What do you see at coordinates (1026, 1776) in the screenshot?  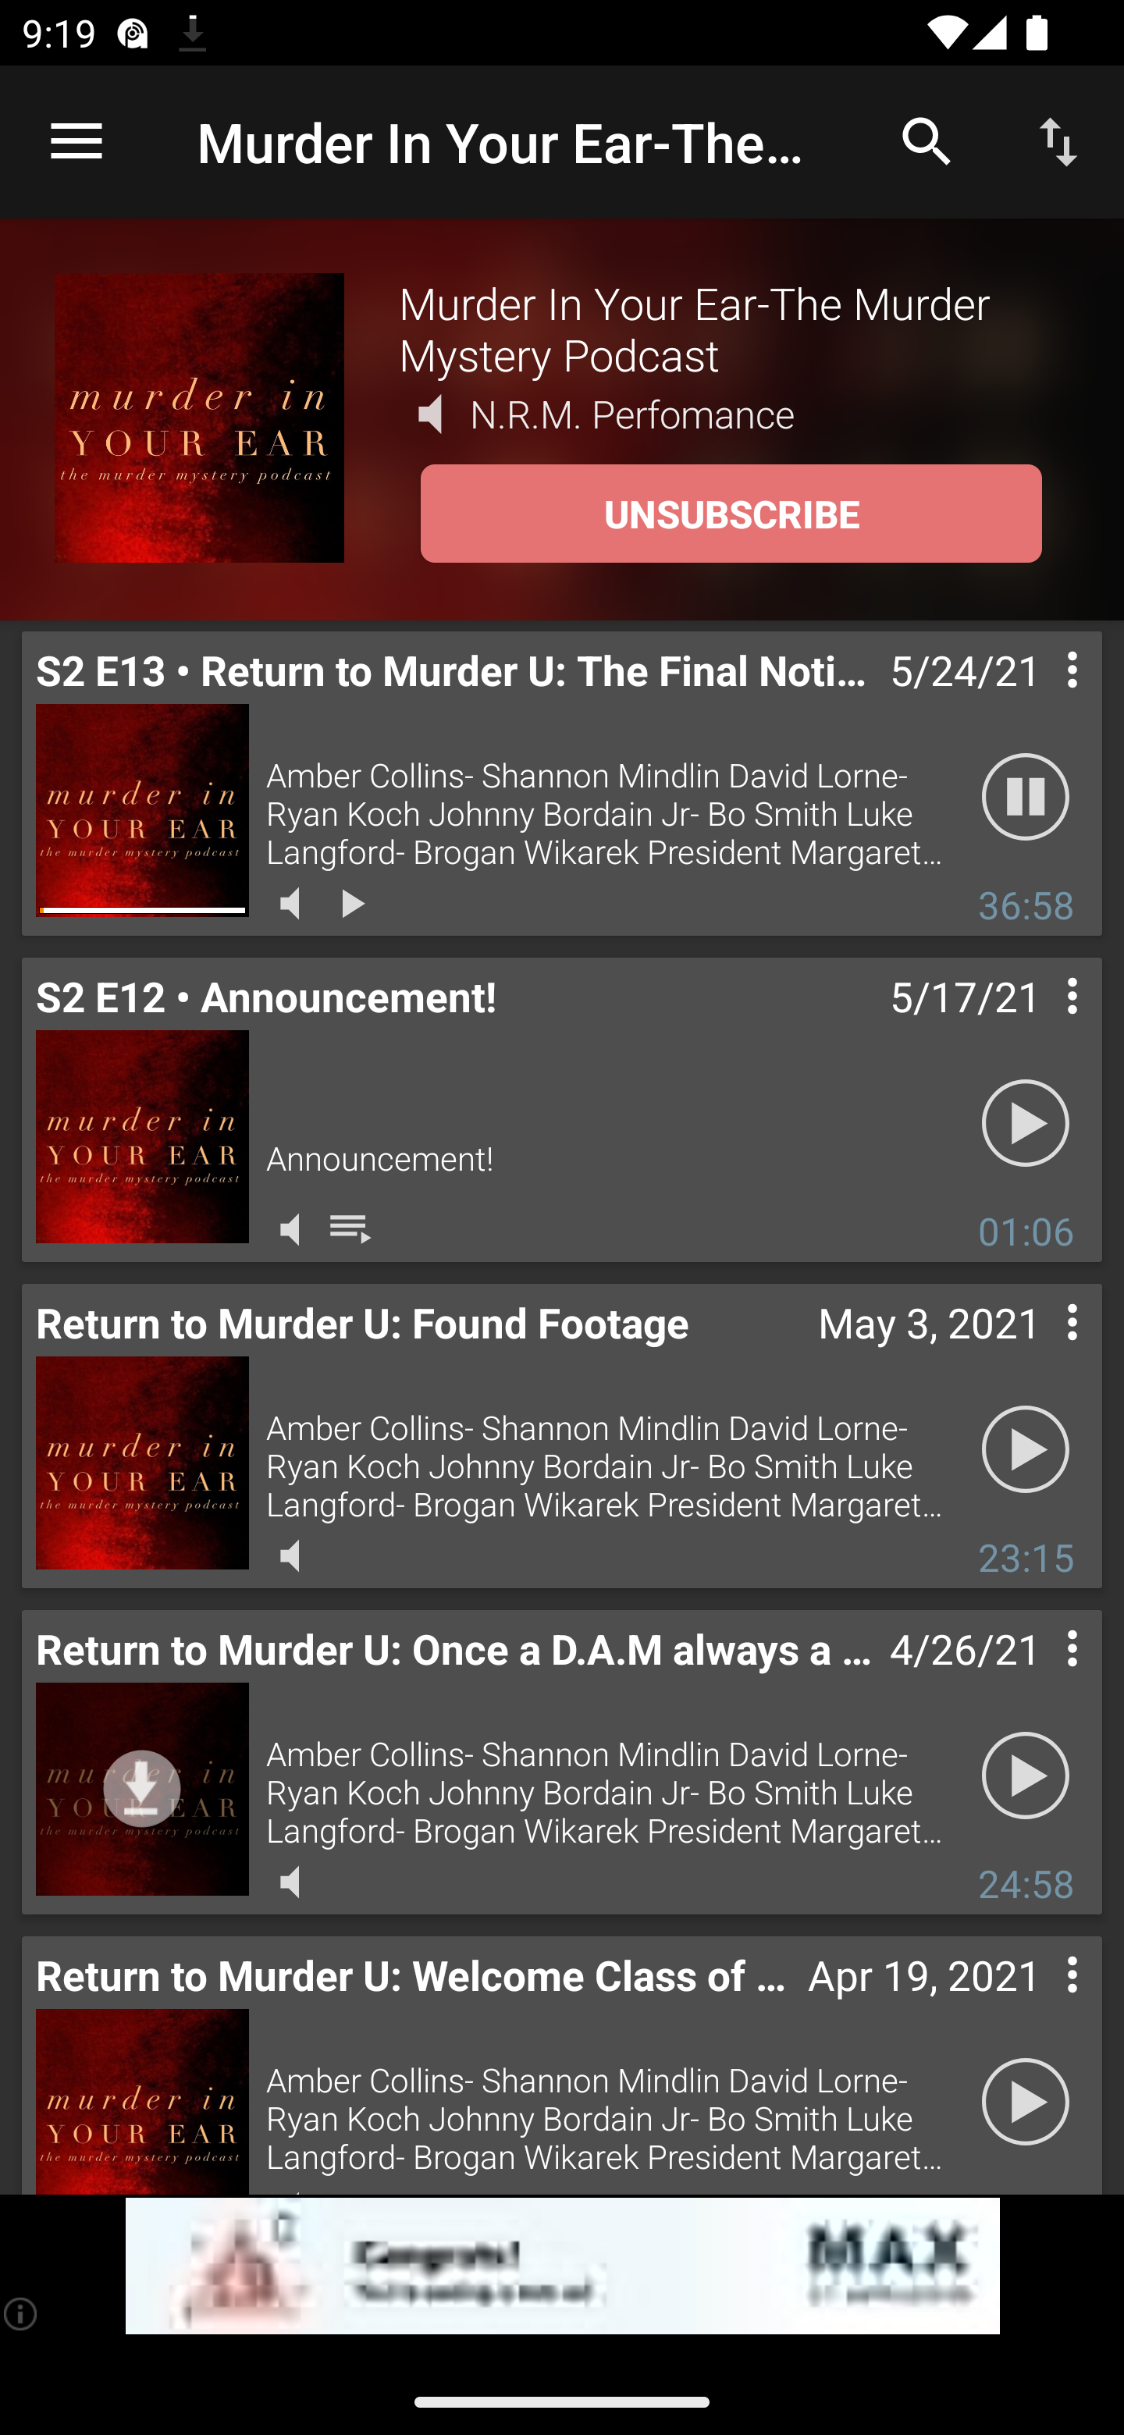 I see `Play` at bounding box center [1026, 1776].